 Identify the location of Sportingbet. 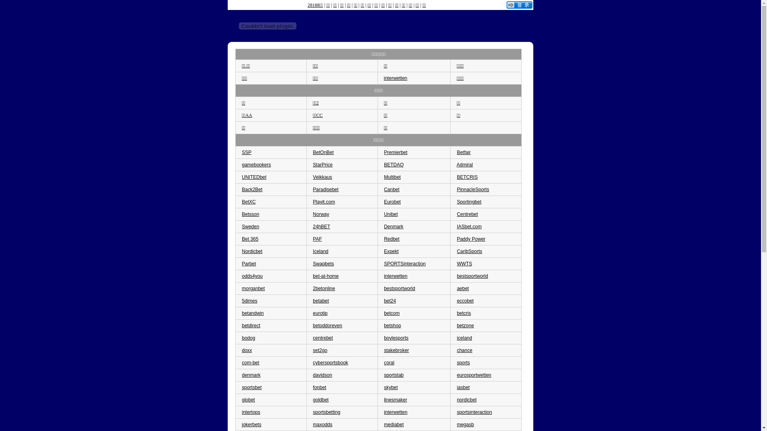
(469, 202).